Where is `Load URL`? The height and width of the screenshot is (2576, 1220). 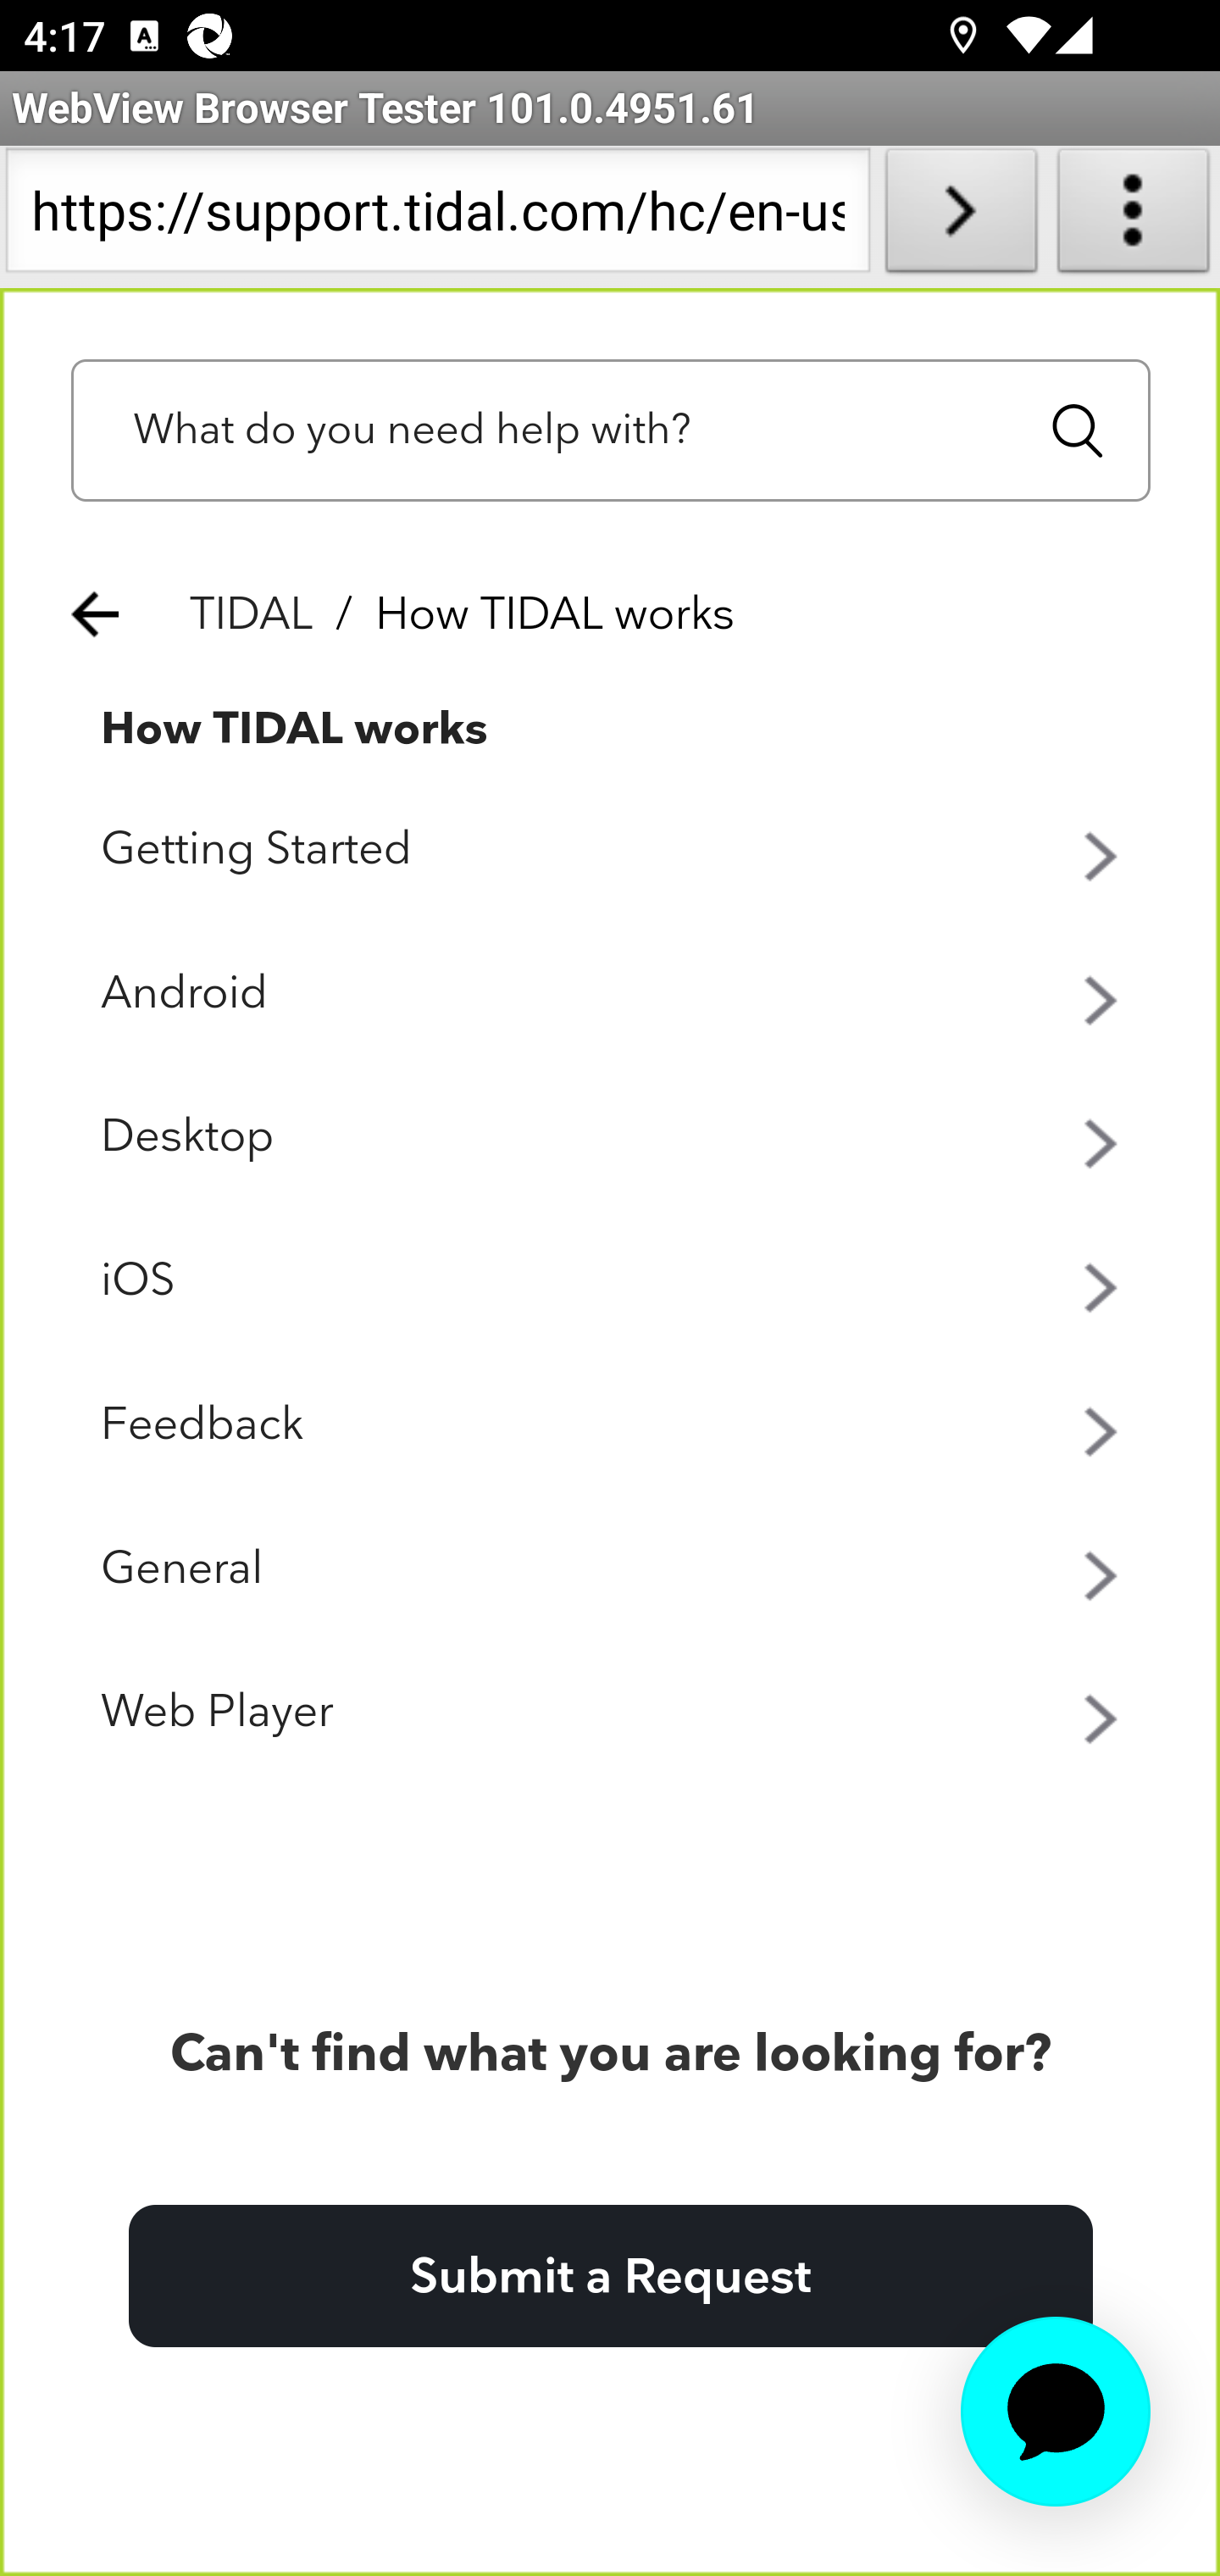 Load URL is located at coordinates (961, 217).